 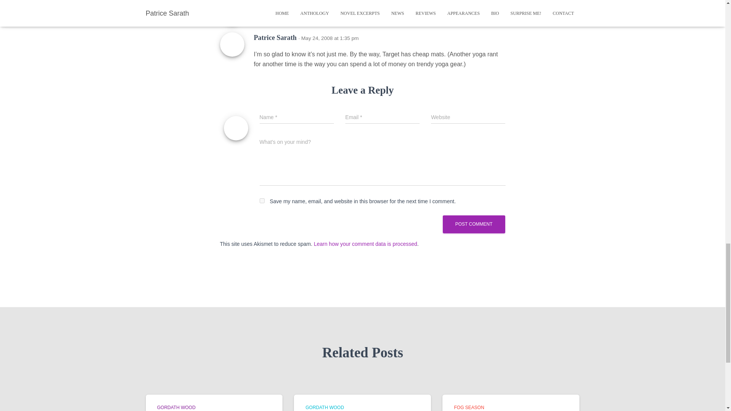 I want to click on yes, so click(x=262, y=200).